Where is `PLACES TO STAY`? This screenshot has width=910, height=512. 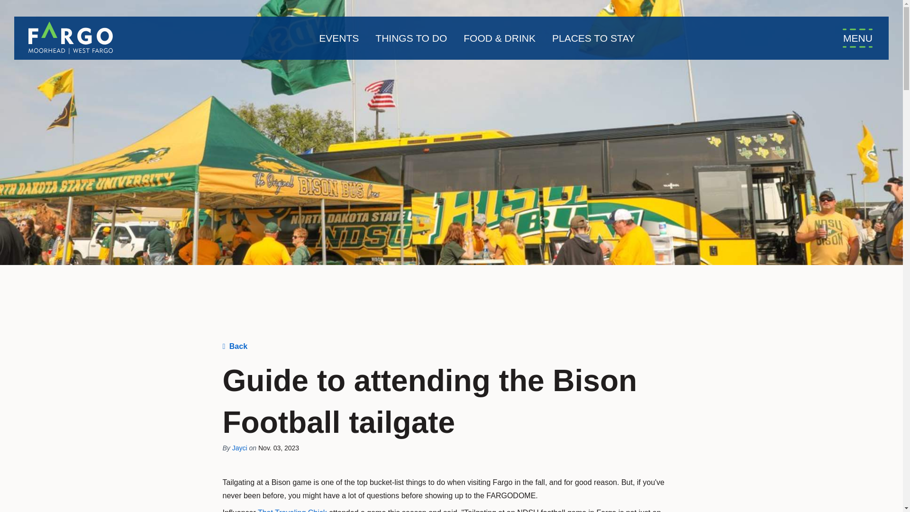
PLACES TO STAY is located at coordinates (593, 38).